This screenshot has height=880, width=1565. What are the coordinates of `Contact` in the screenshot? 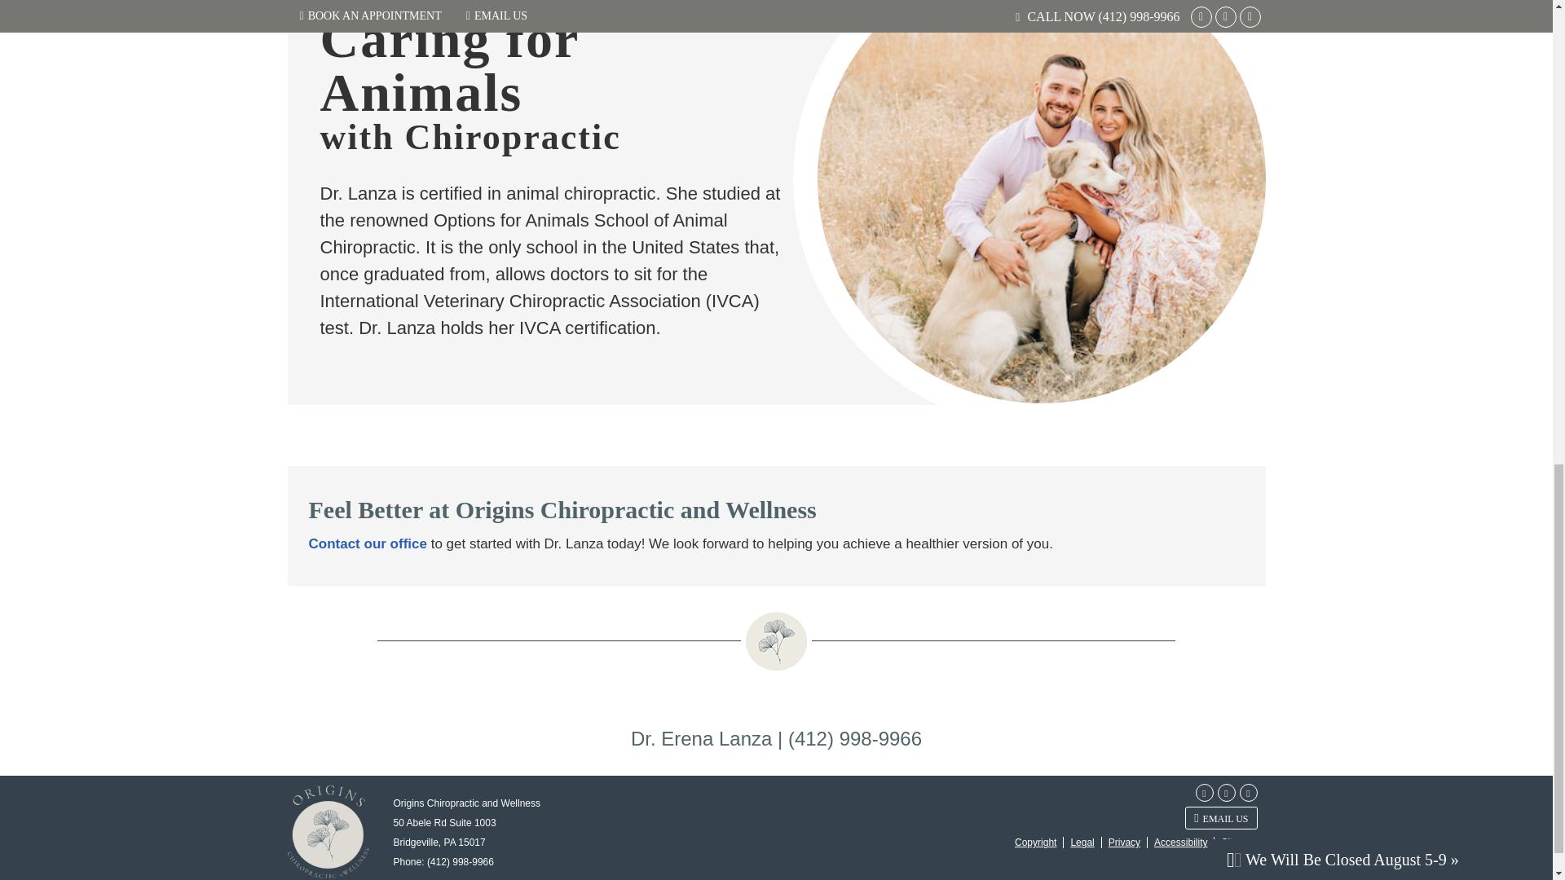 It's located at (1220, 818).